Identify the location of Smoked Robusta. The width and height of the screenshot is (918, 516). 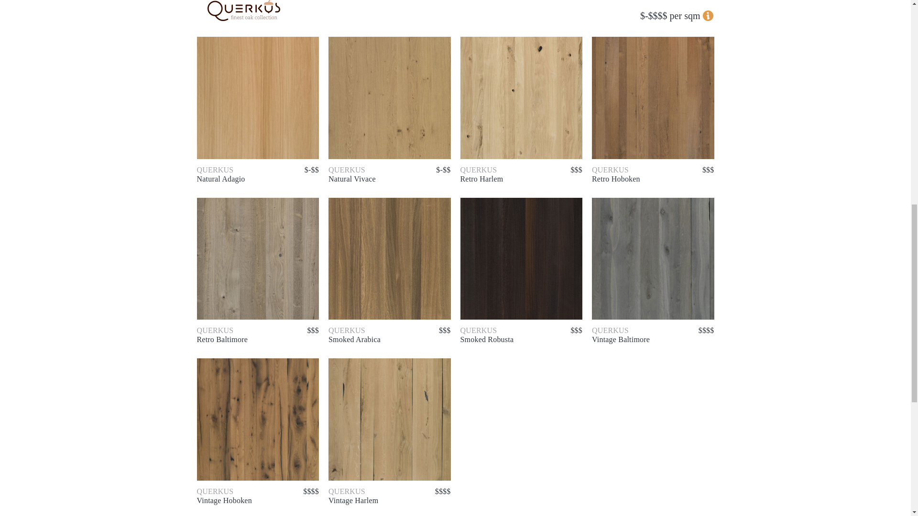
(521, 258).